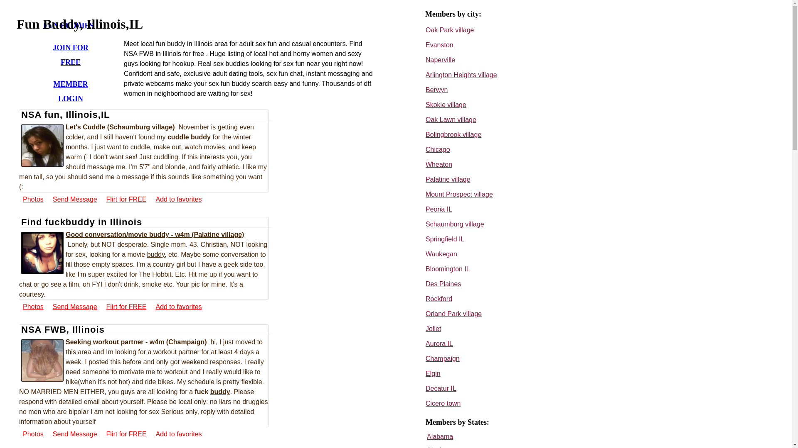  I want to click on FUN BUDDIES, so click(68, 26).